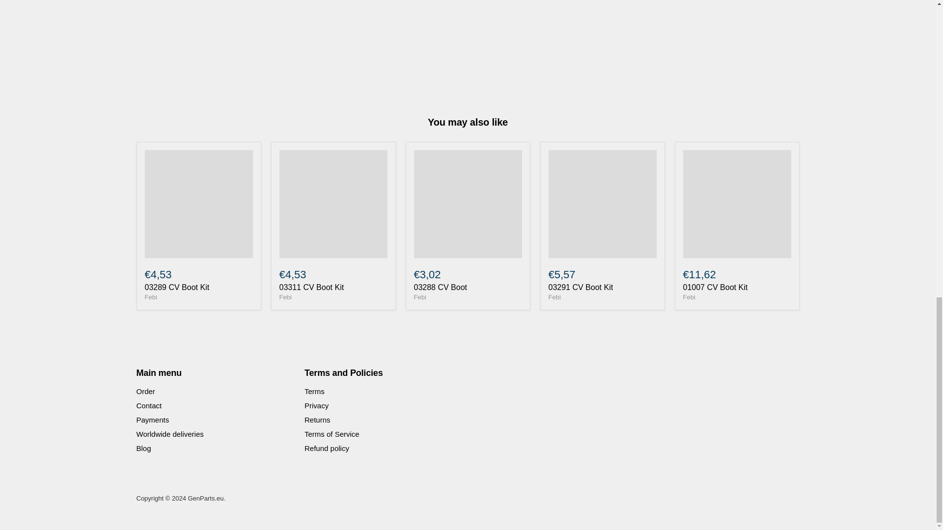 The image size is (943, 530). What do you see at coordinates (689, 297) in the screenshot?
I see `Febi` at bounding box center [689, 297].